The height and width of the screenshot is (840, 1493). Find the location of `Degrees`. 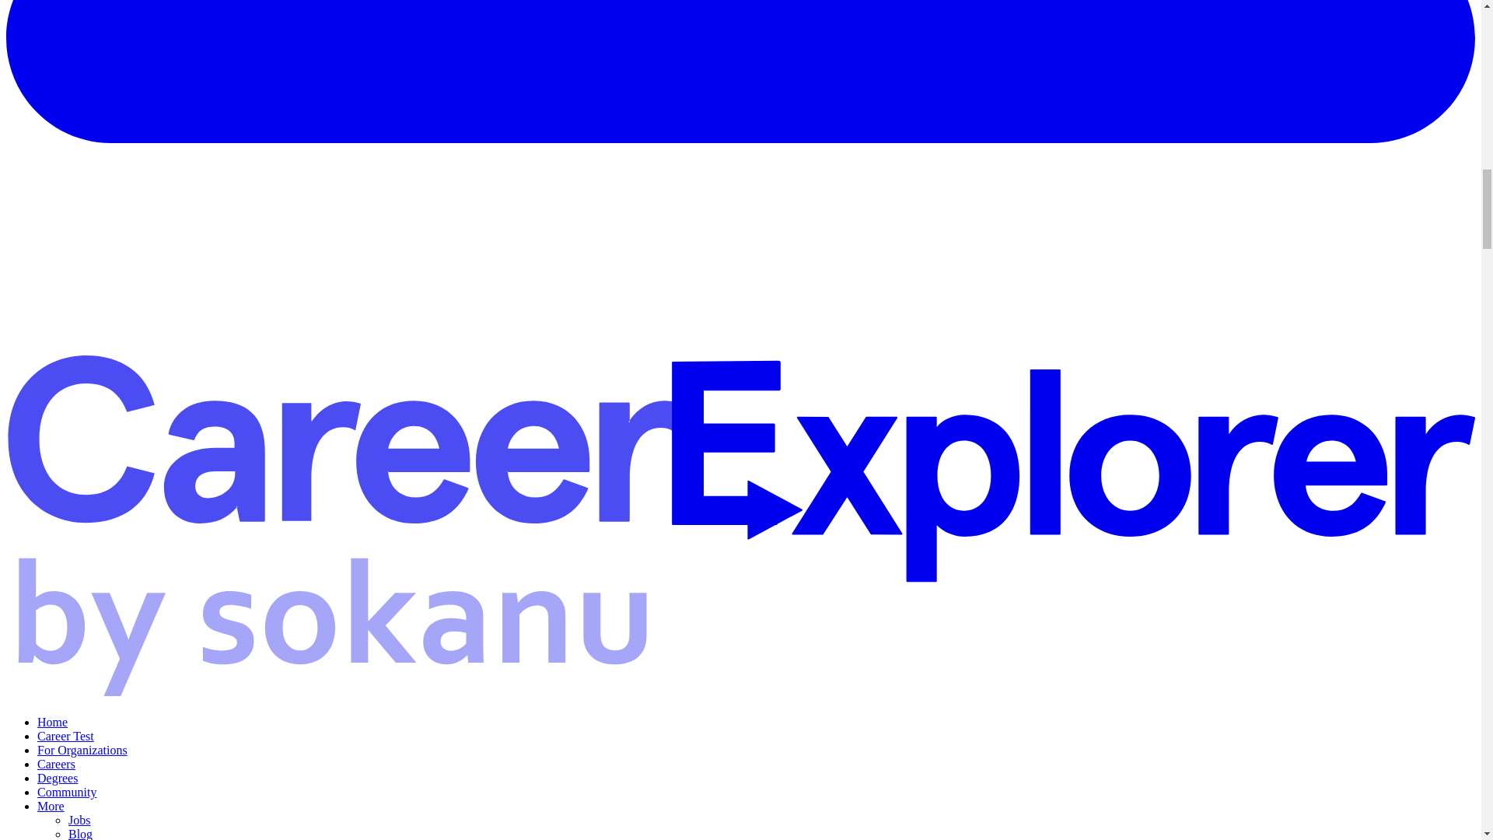

Degrees is located at coordinates (58, 778).